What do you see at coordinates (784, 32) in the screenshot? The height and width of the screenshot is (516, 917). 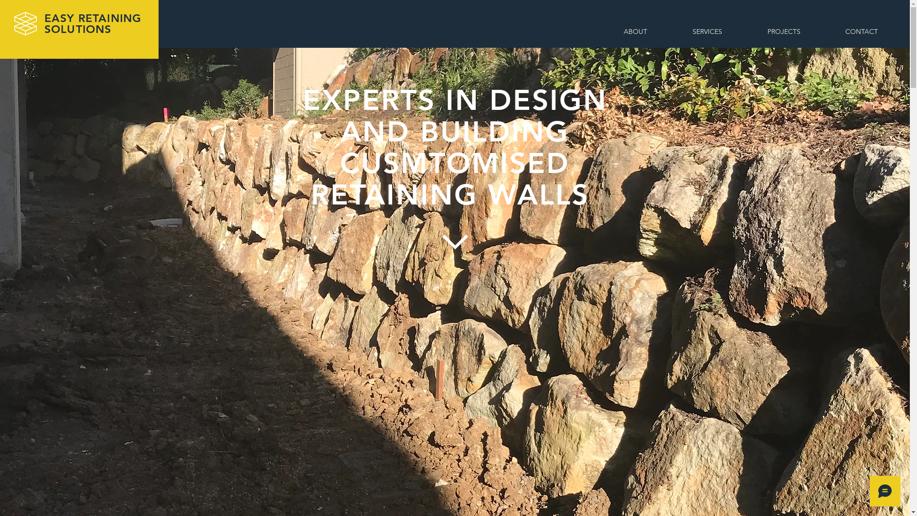 I see `PROJECTS` at bounding box center [784, 32].